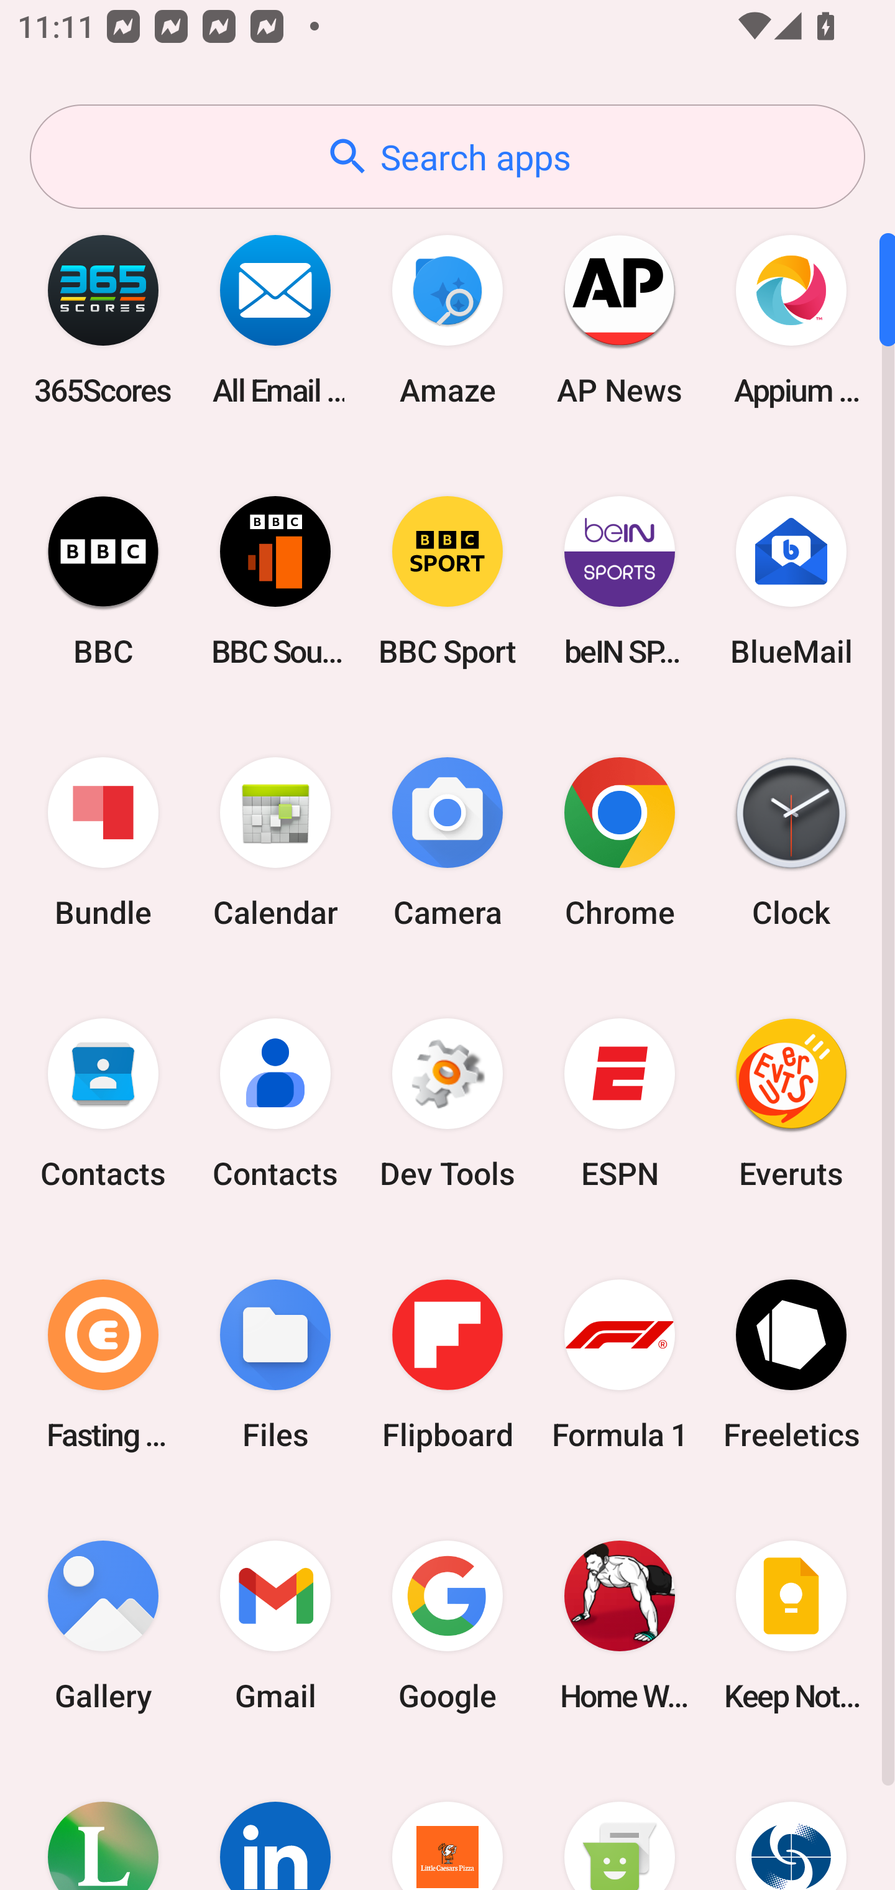 The width and height of the screenshot is (895, 1890). I want to click on Gmail, so click(275, 1625).